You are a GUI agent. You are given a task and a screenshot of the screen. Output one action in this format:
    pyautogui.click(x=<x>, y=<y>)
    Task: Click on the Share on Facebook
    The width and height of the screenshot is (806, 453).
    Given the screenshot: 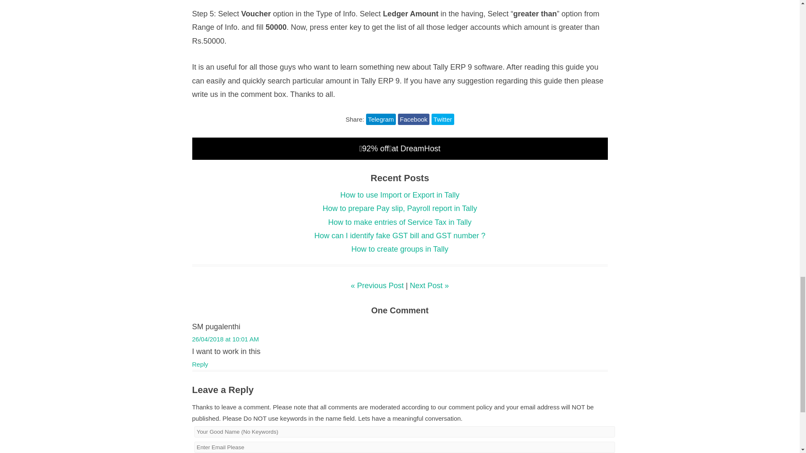 What is the action you would take?
    pyautogui.click(x=414, y=119)
    